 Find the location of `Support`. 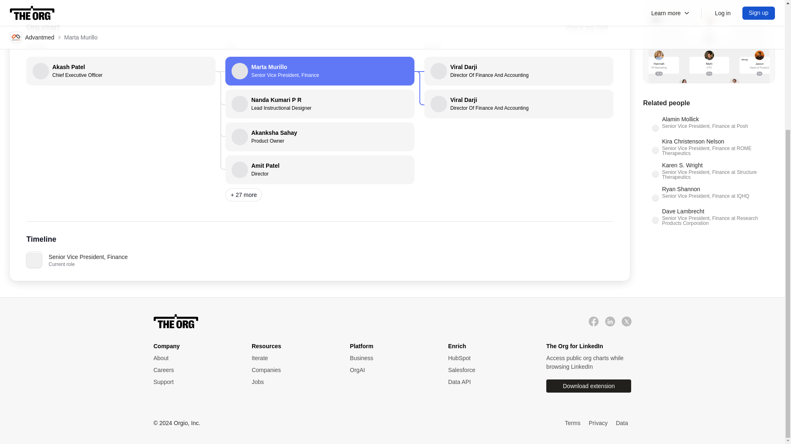

Support is located at coordinates (194, 382).